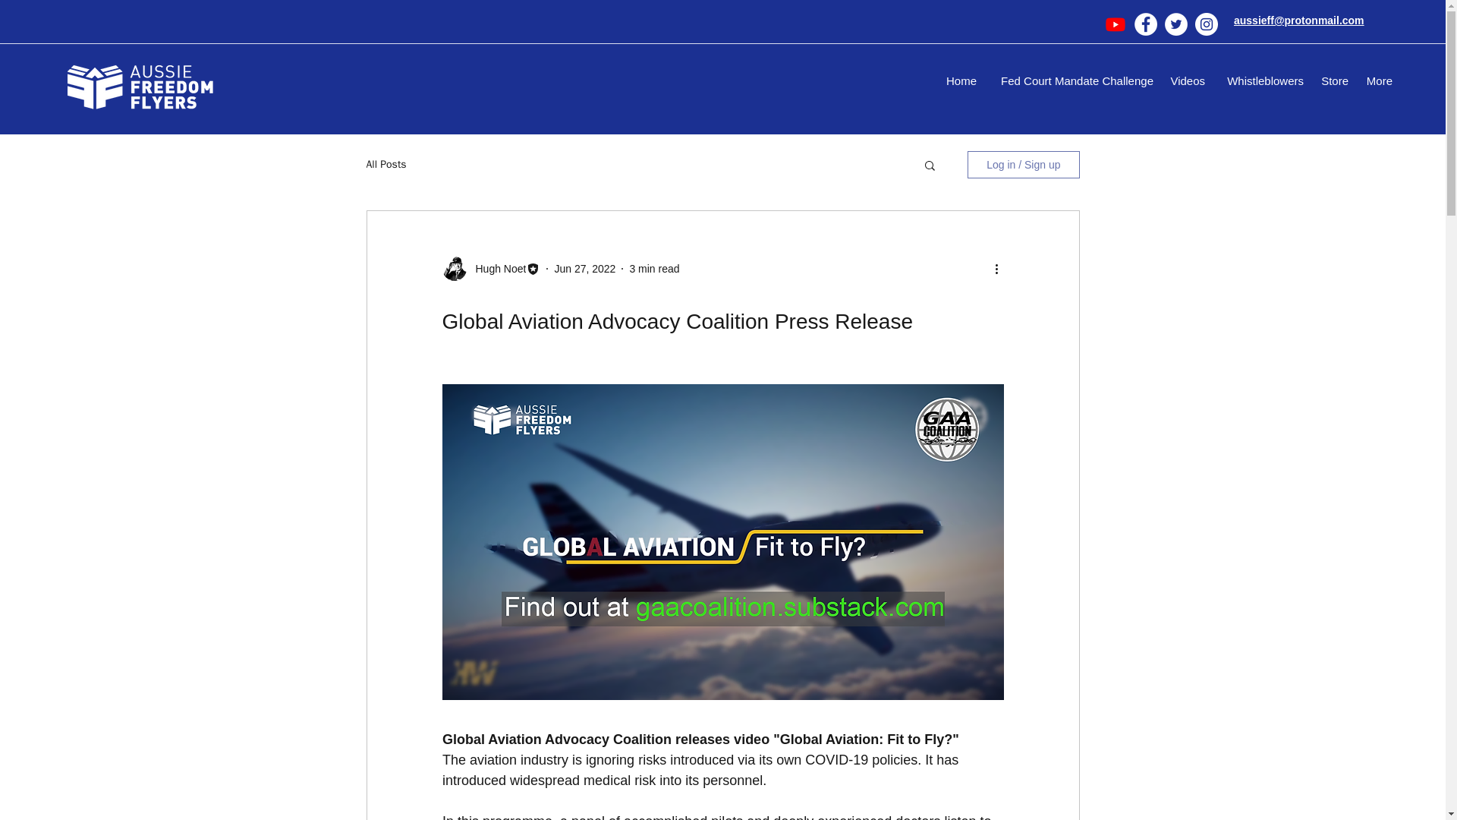  What do you see at coordinates (385, 164) in the screenshot?
I see `All Posts` at bounding box center [385, 164].